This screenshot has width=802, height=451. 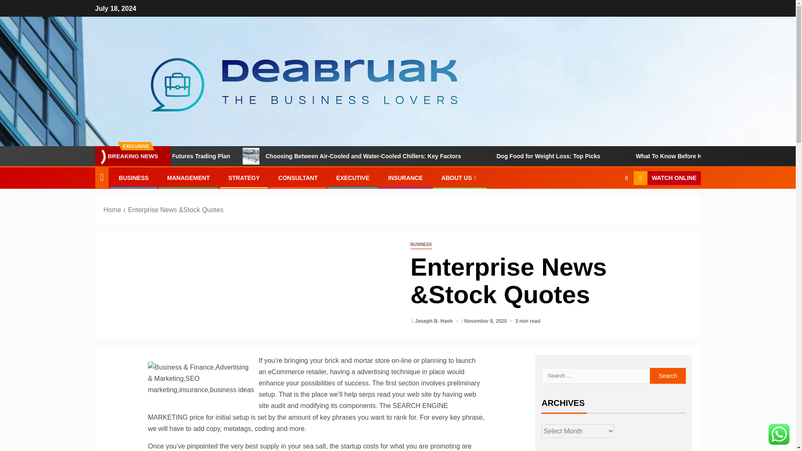 What do you see at coordinates (667, 178) in the screenshot?
I see `WATCH ONLINE` at bounding box center [667, 178].